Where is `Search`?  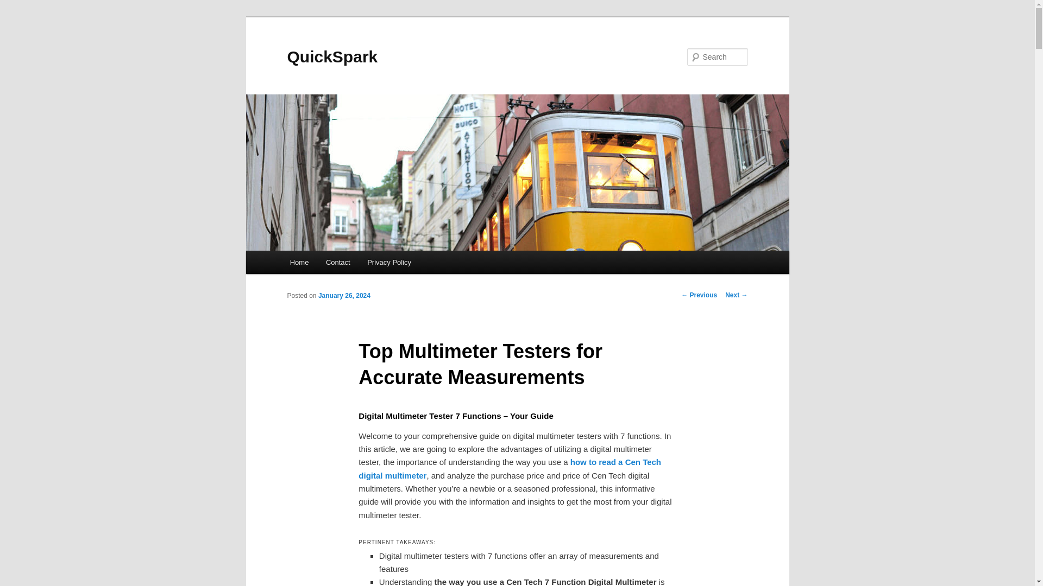
Search is located at coordinates (17, 6).